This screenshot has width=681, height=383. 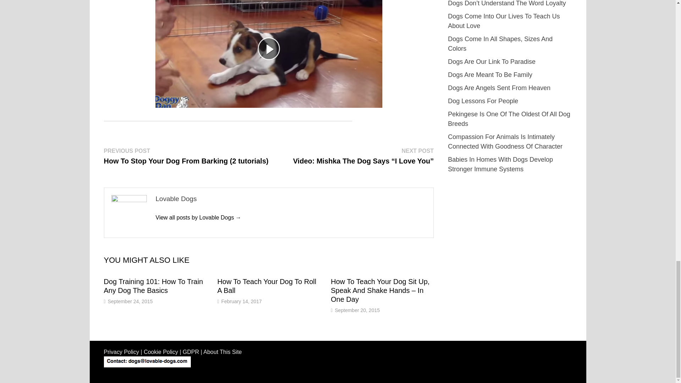 I want to click on How To Teach Your Dog To Roll A Ball, so click(x=267, y=286).